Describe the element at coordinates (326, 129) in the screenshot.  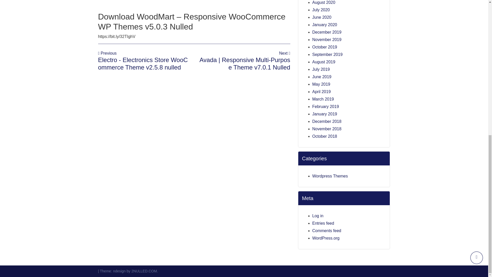
I see `November 2018` at that location.